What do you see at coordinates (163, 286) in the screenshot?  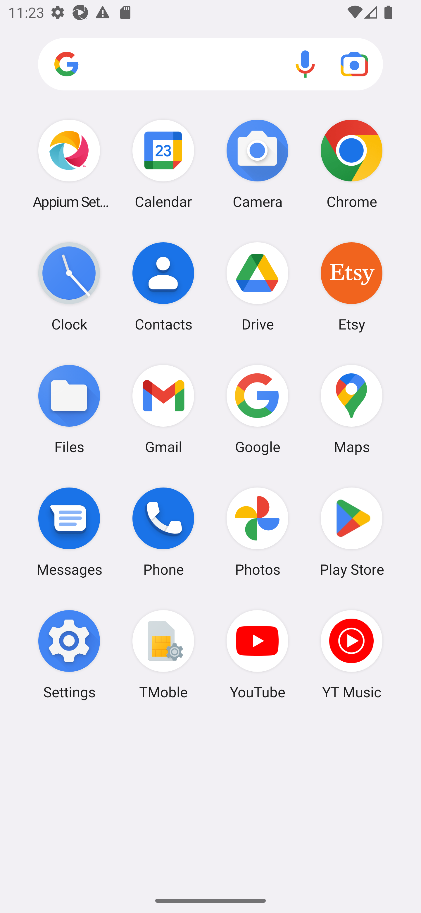 I see `Contacts` at bounding box center [163, 286].